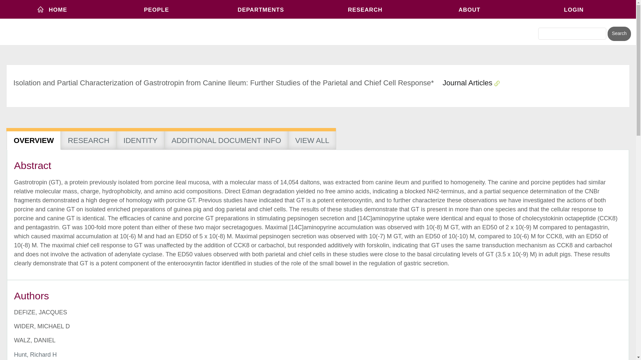 Image resolution: width=641 pixels, height=360 pixels. What do you see at coordinates (261, 9) in the screenshot?
I see `DEPARTMENTS` at bounding box center [261, 9].